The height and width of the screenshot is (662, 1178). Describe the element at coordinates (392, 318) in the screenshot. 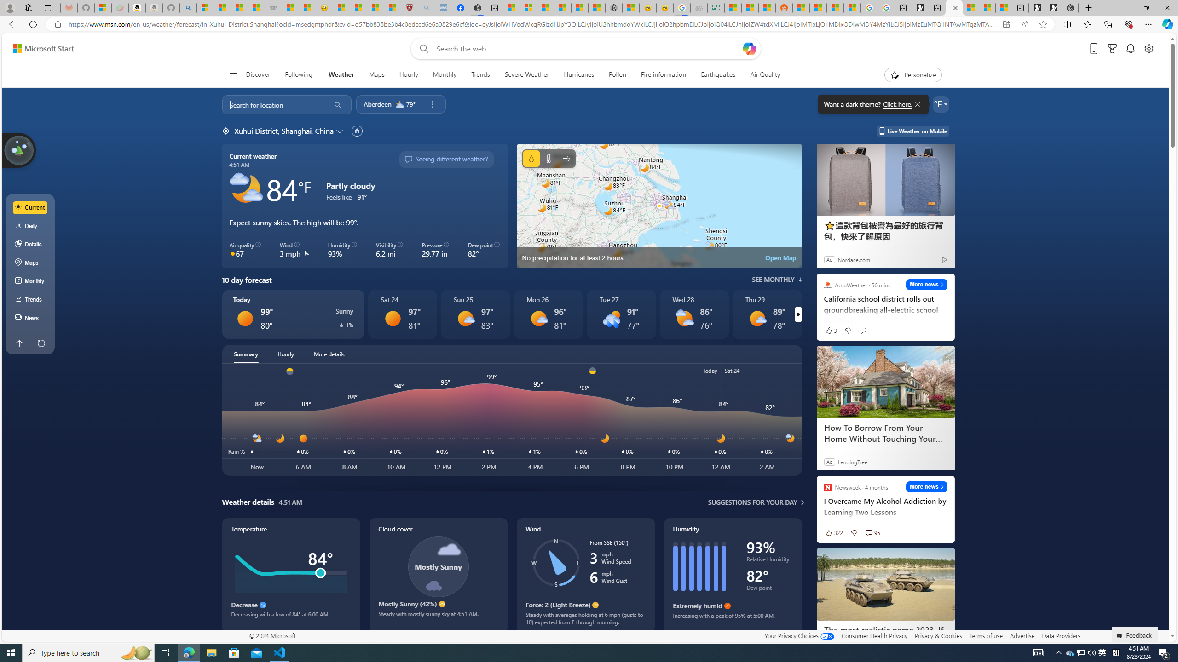

I see `Sunny` at that location.